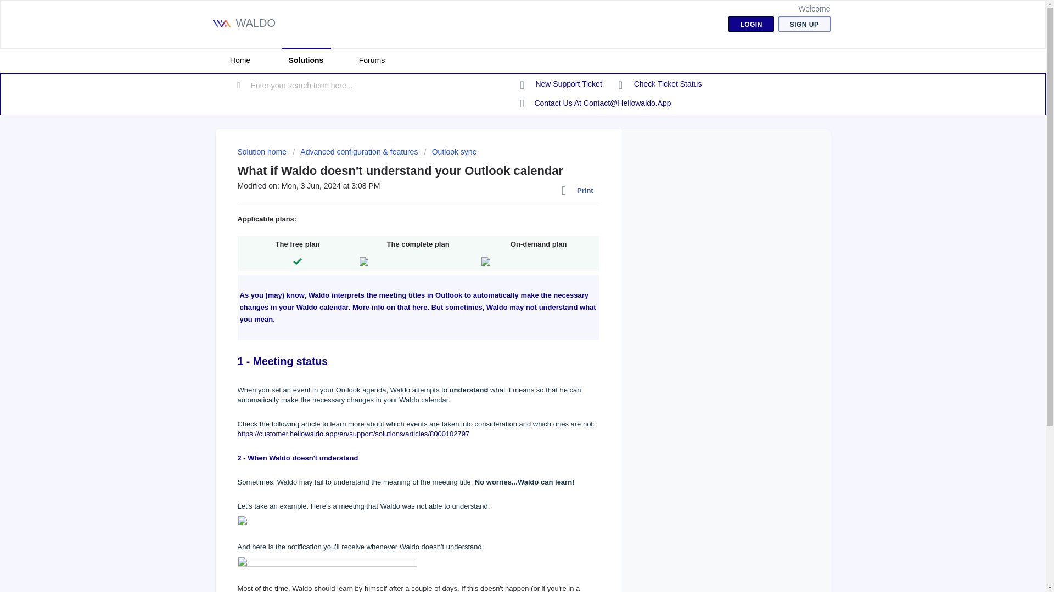 Image resolution: width=1054 pixels, height=592 pixels. What do you see at coordinates (561, 84) in the screenshot?
I see `New Support Ticket` at bounding box center [561, 84].